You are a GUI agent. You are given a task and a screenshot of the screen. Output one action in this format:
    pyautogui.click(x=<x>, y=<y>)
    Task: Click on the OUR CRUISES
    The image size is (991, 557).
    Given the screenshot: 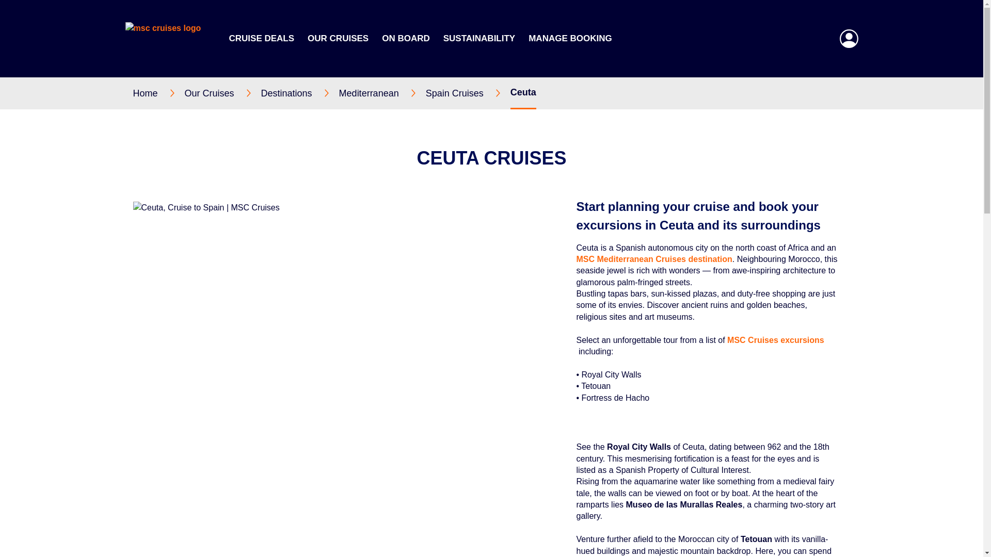 What is the action you would take?
    pyautogui.click(x=338, y=38)
    